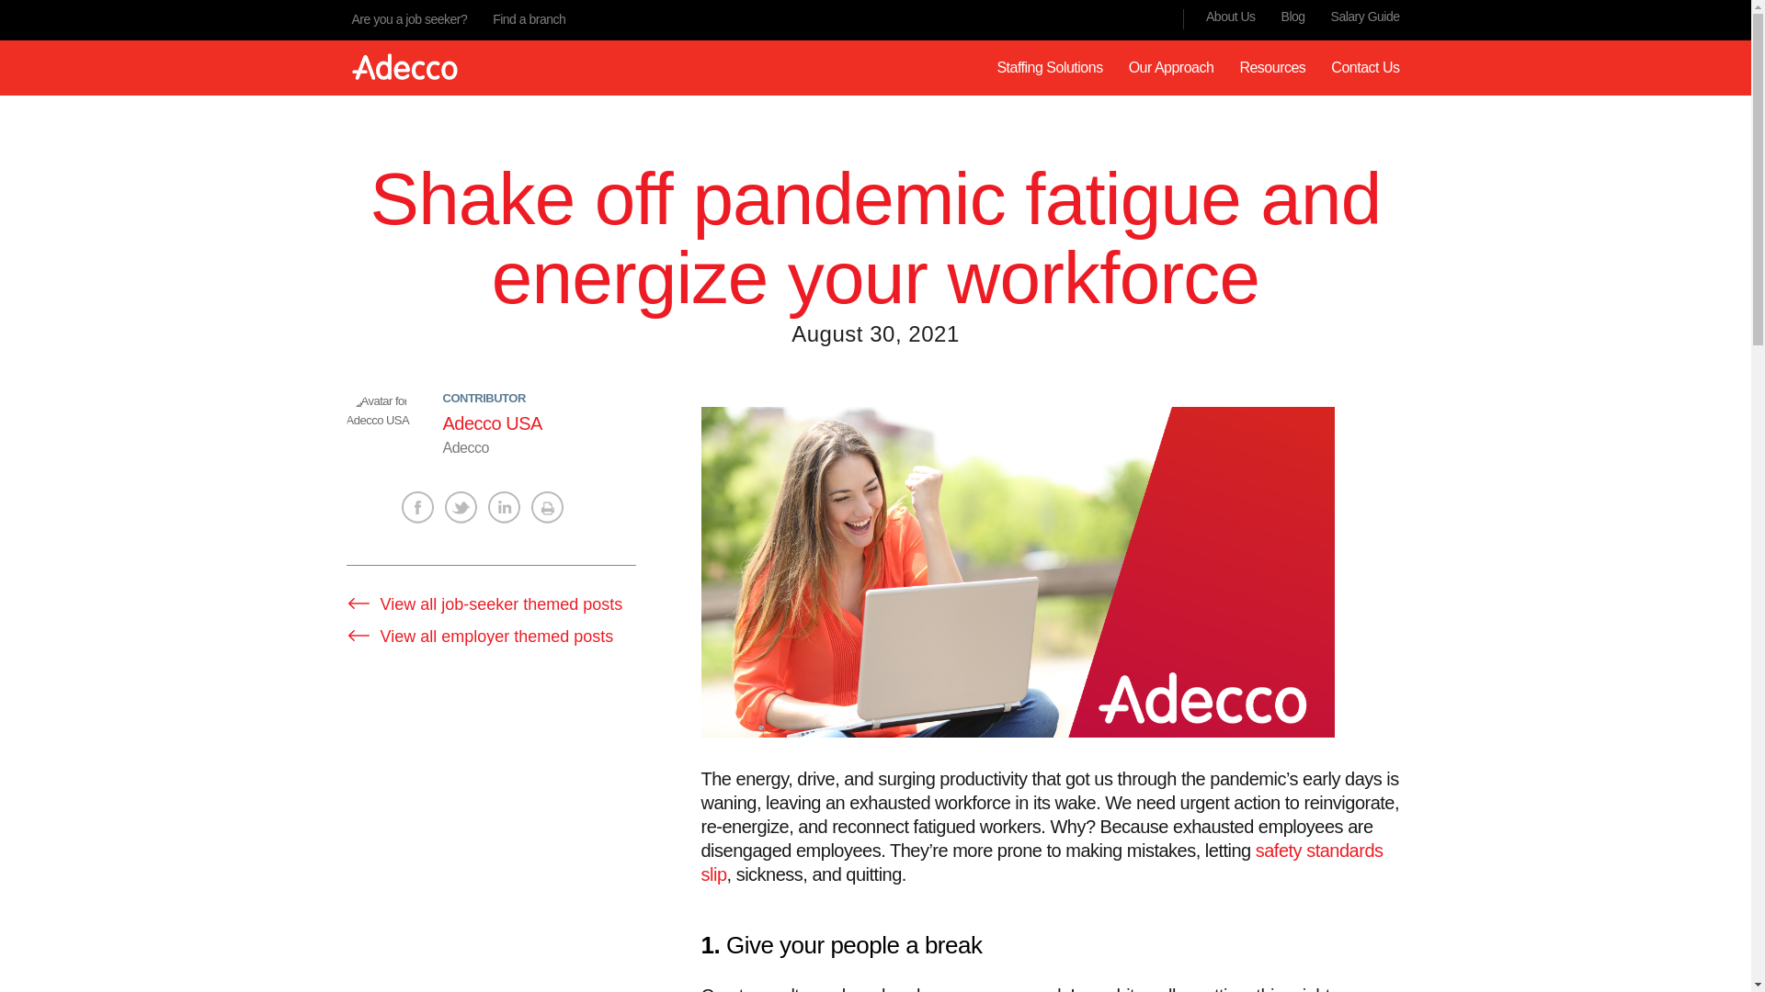  Describe the element at coordinates (479, 636) in the screenshot. I see `View all employer themed posts` at that location.